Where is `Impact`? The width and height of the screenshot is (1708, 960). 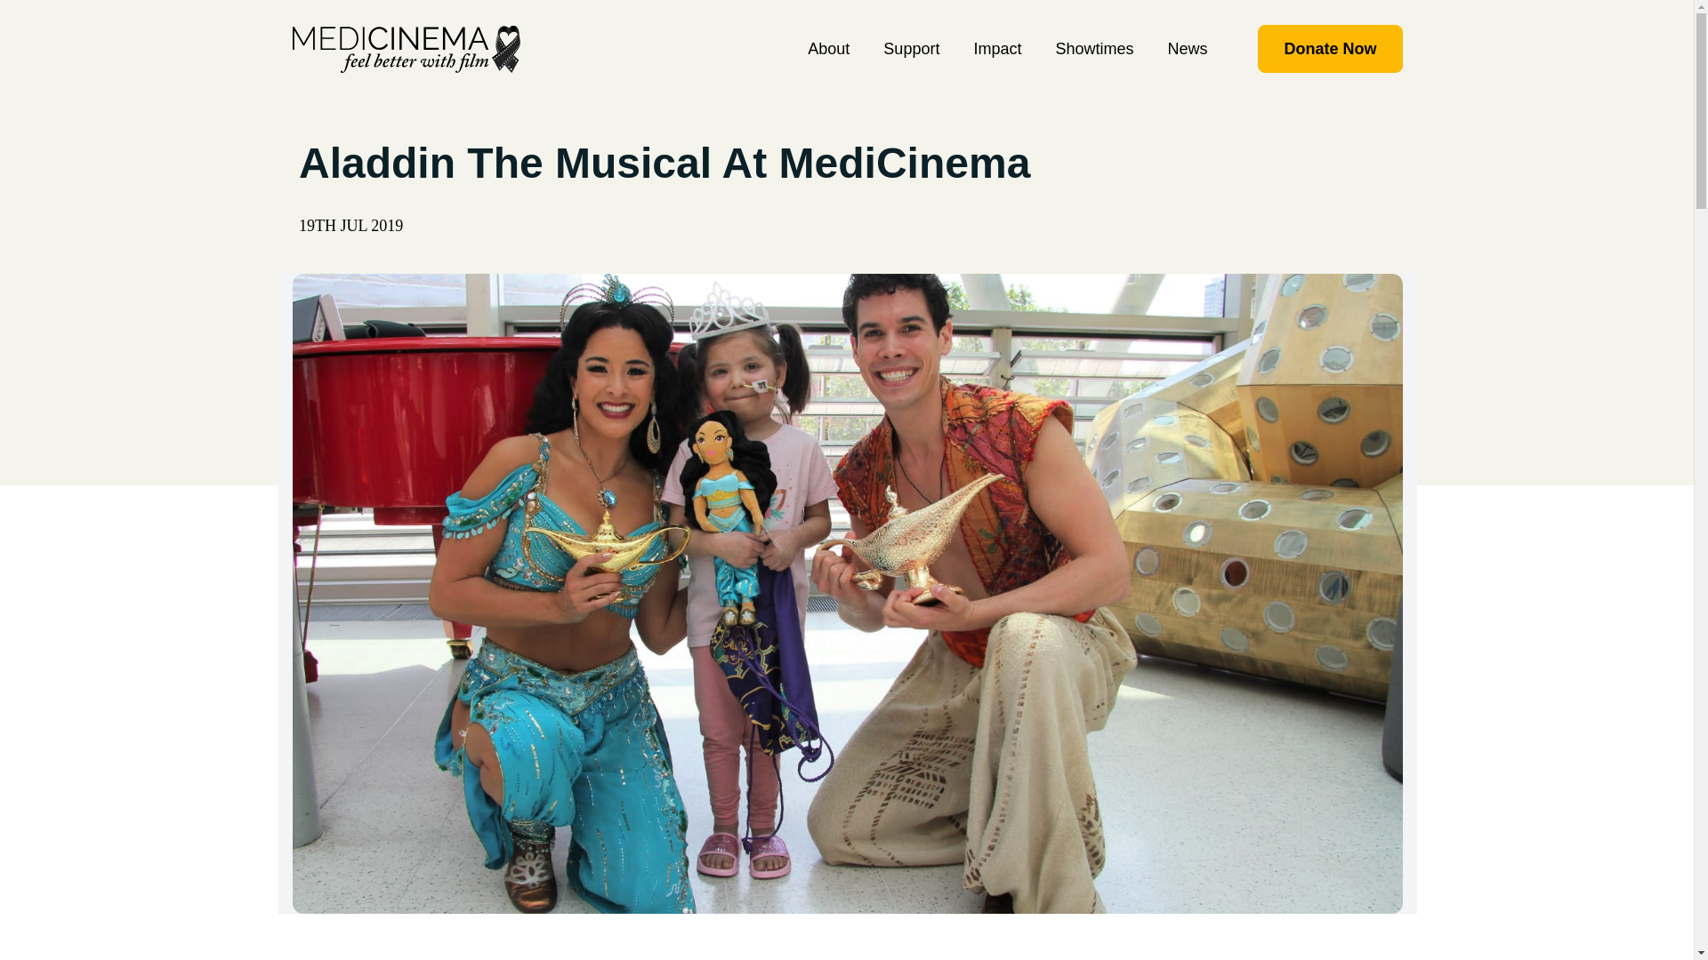
Impact is located at coordinates (996, 48).